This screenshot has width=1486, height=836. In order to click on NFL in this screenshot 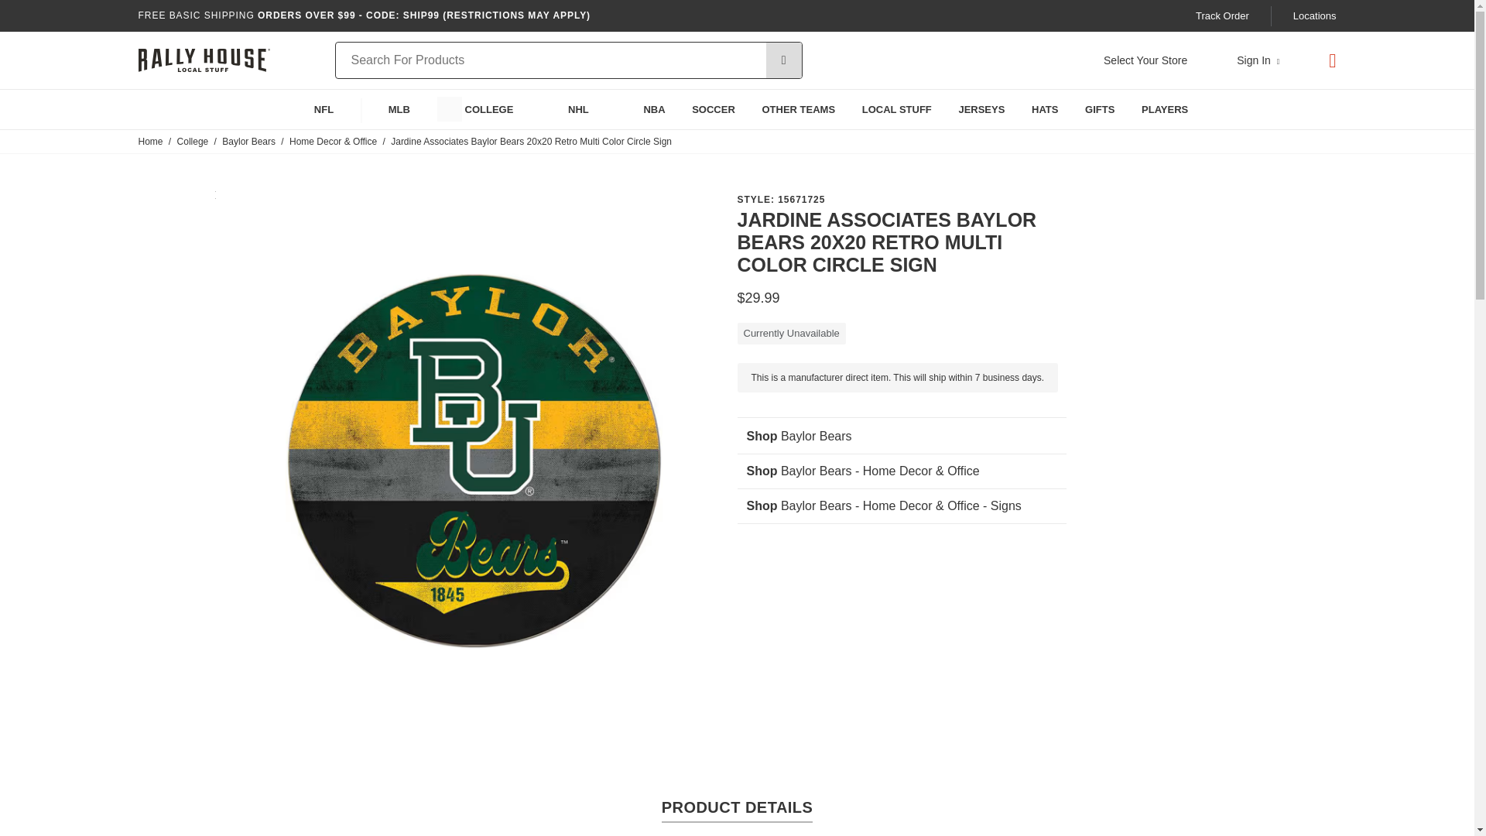, I will do `click(309, 109)`.